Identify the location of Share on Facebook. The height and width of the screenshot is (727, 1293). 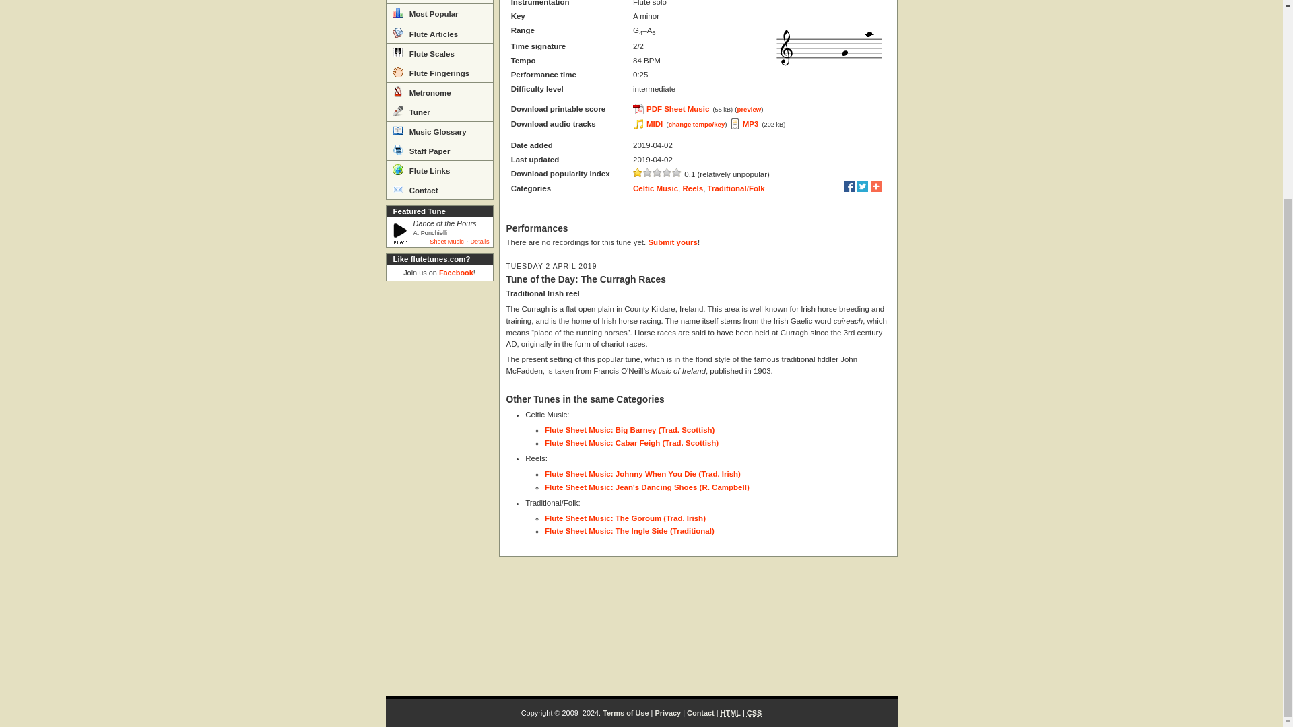
(849, 186).